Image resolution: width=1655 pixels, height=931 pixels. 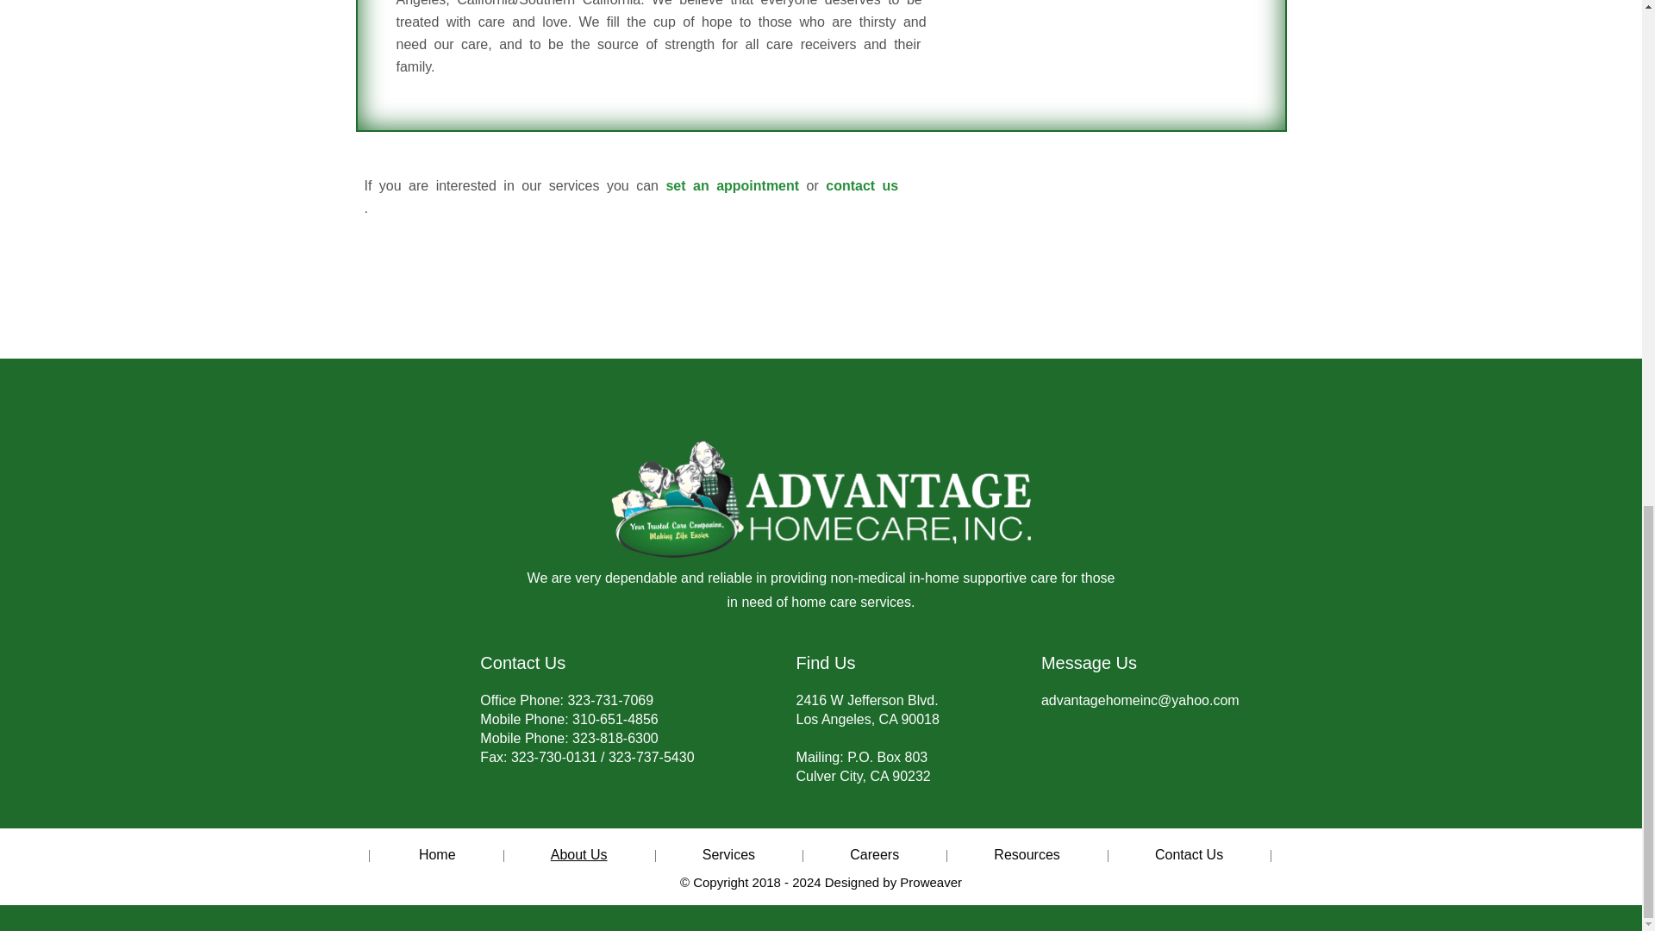 I want to click on contact us, so click(x=862, y=186).